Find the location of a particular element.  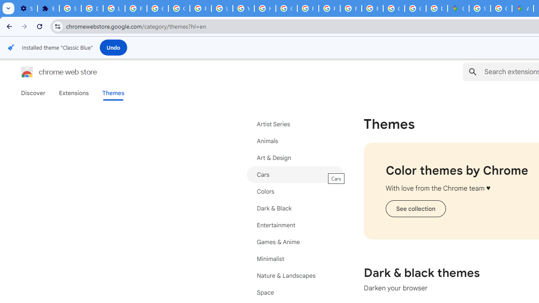

Colors is located at coordinates (295, 191).